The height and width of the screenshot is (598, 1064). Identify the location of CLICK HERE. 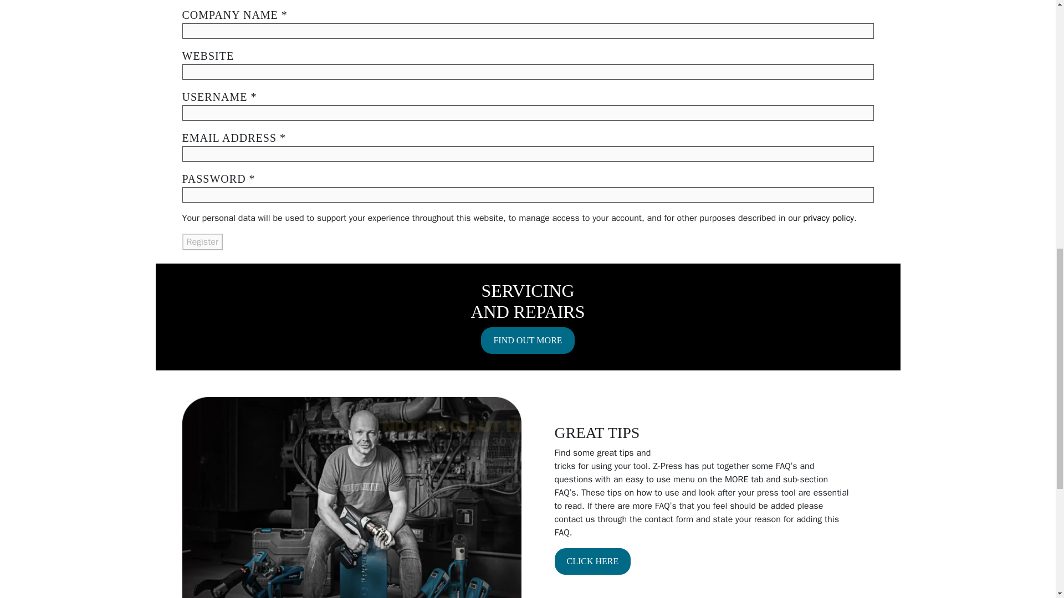
(592, 561).